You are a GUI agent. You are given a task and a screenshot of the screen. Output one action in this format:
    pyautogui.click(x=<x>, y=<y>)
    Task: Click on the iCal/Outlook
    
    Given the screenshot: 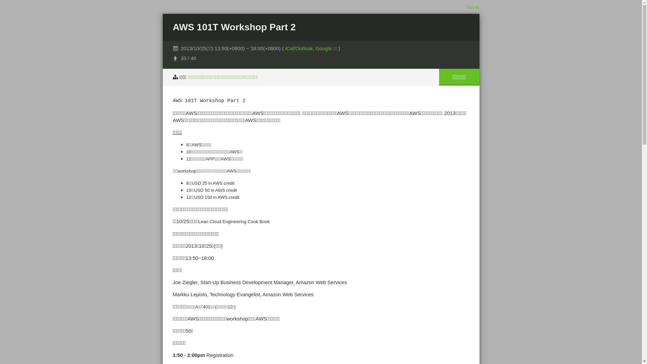 What is the action you would take?
    pyautogui.click(x=299, y=49)
    